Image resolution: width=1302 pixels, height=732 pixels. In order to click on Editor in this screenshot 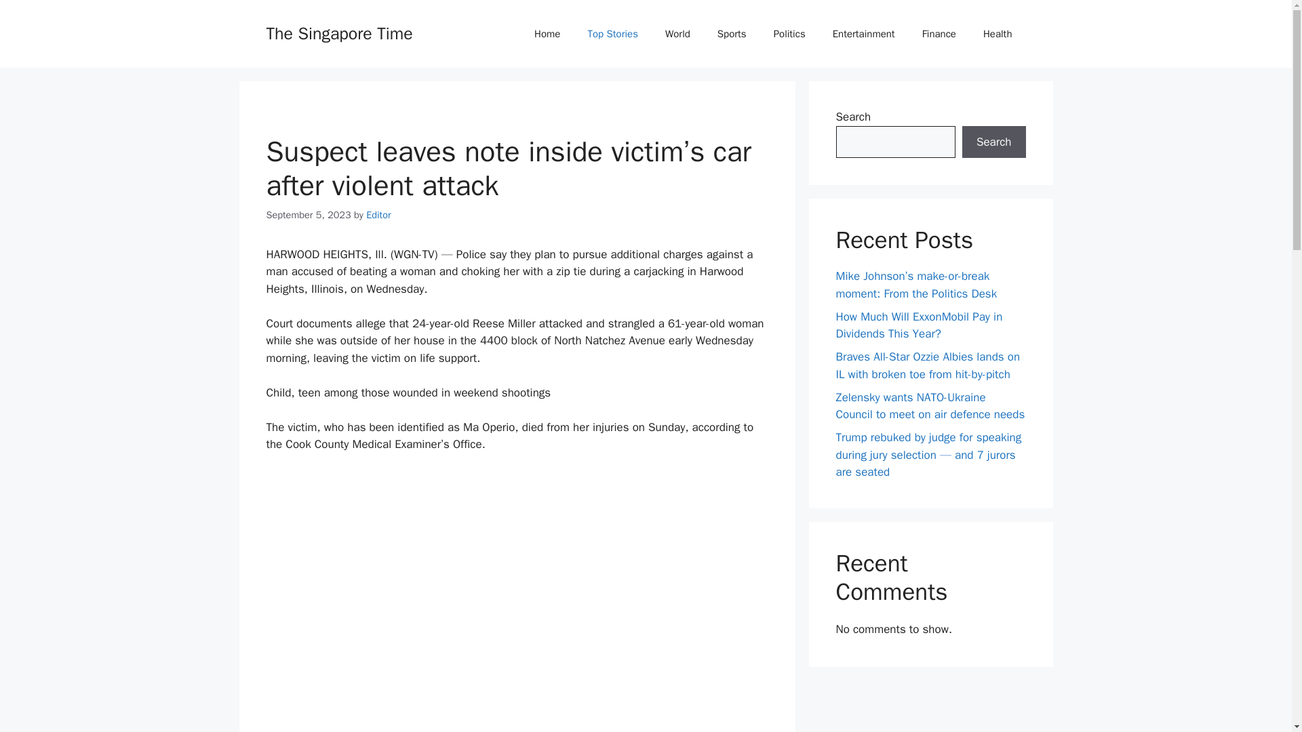, I will do `click(378, 214)`.